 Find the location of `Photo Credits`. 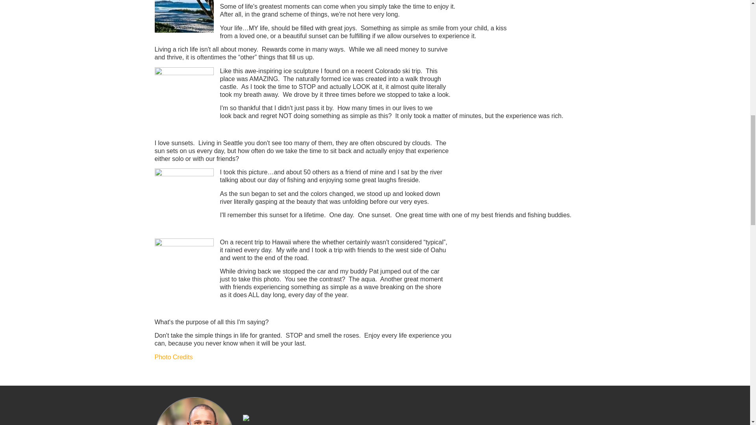

Photo Credits is located at coordinates (173, 357).